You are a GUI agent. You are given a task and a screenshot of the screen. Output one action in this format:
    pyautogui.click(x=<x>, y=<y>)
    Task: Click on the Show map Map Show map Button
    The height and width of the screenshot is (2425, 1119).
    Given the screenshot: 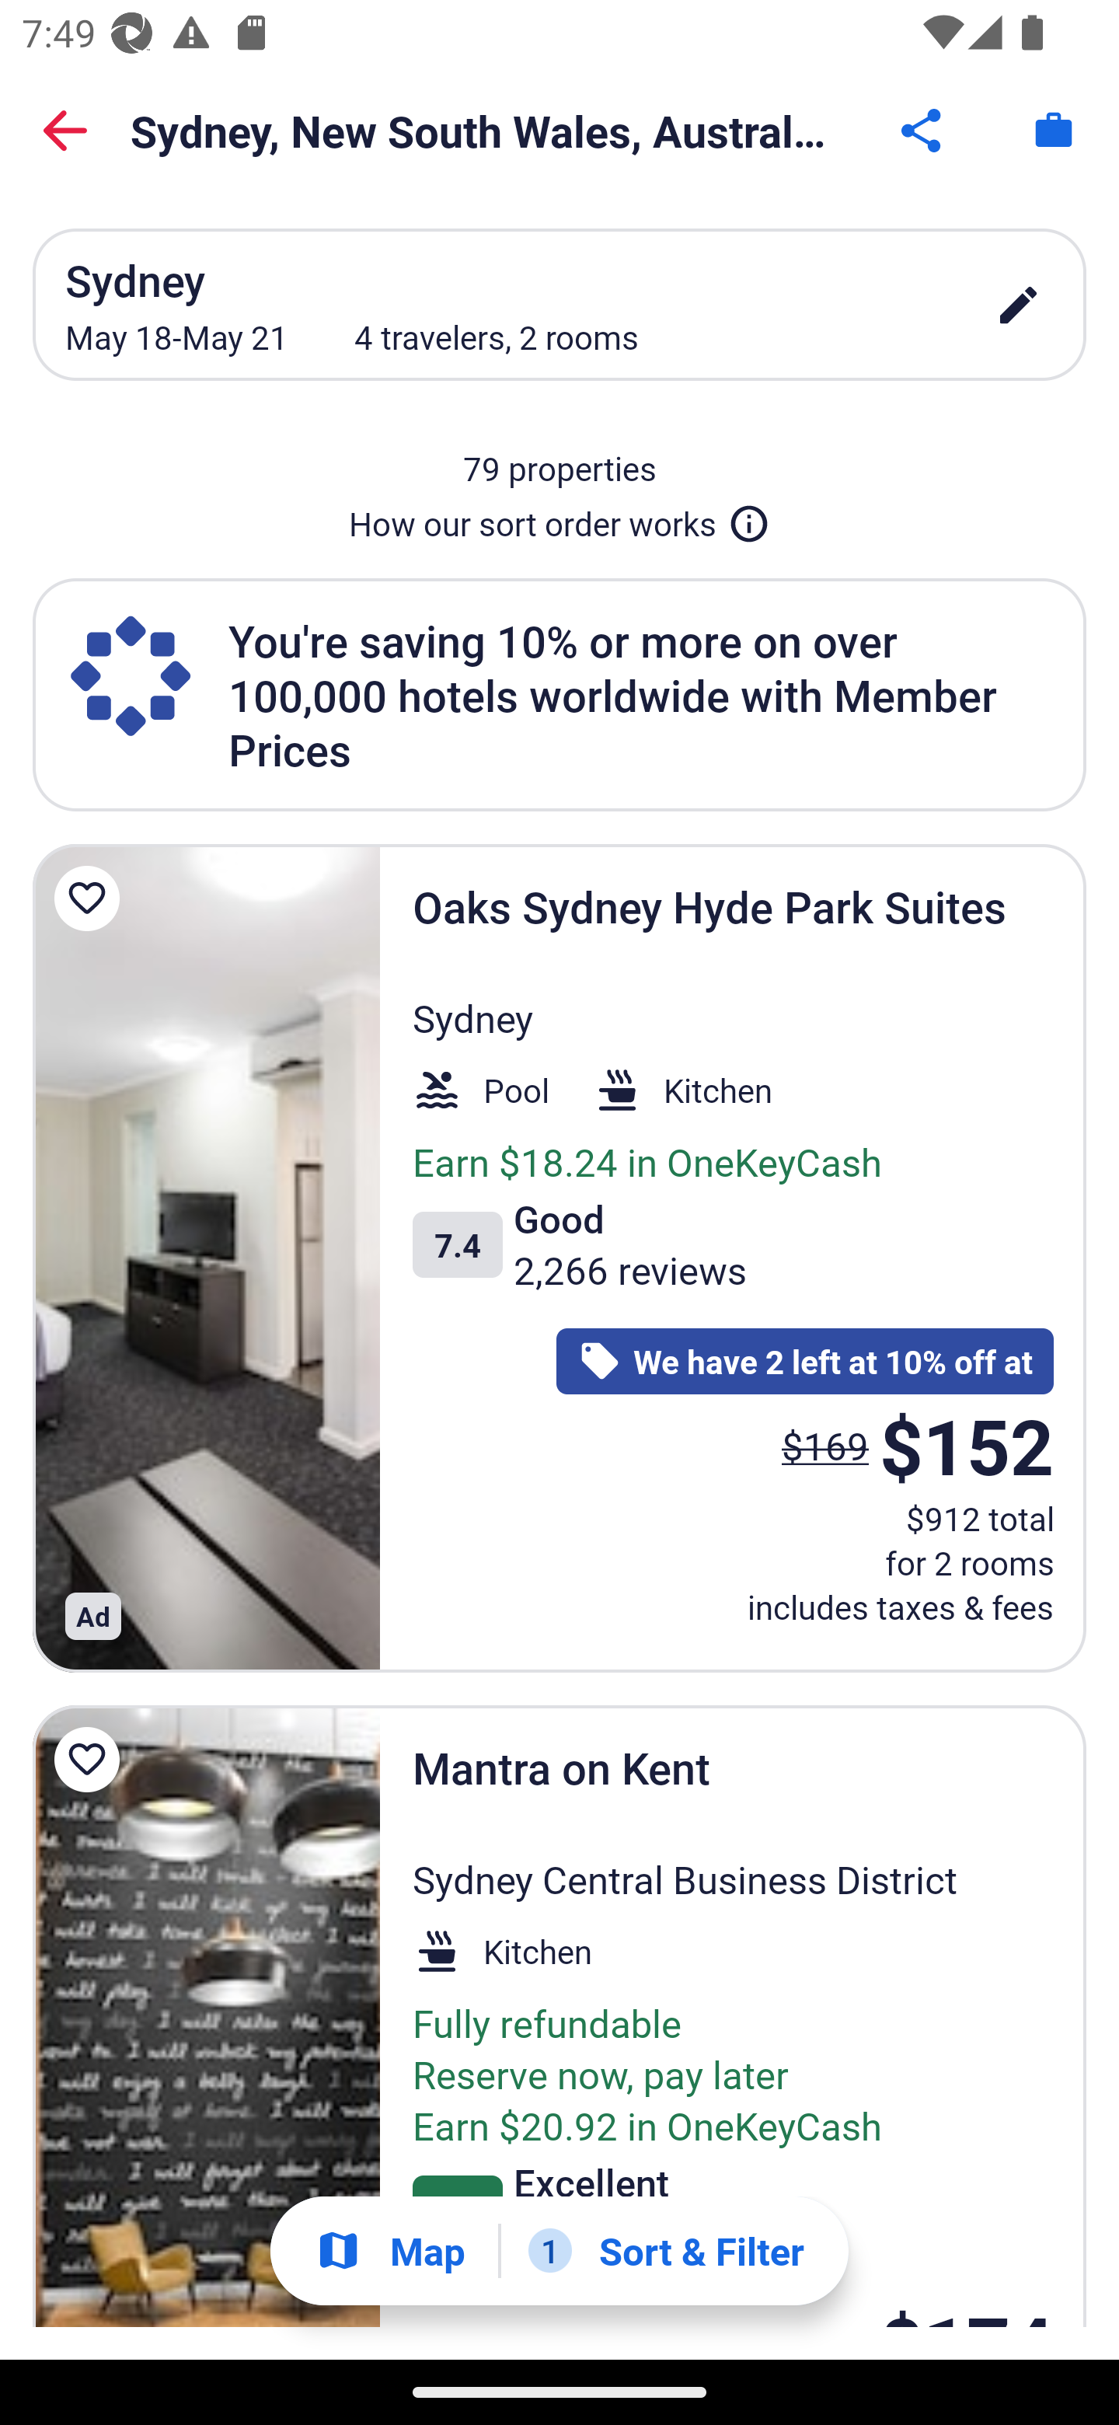 What is the action you would take?
    pyautogui.click(x=390, y=2251)
    